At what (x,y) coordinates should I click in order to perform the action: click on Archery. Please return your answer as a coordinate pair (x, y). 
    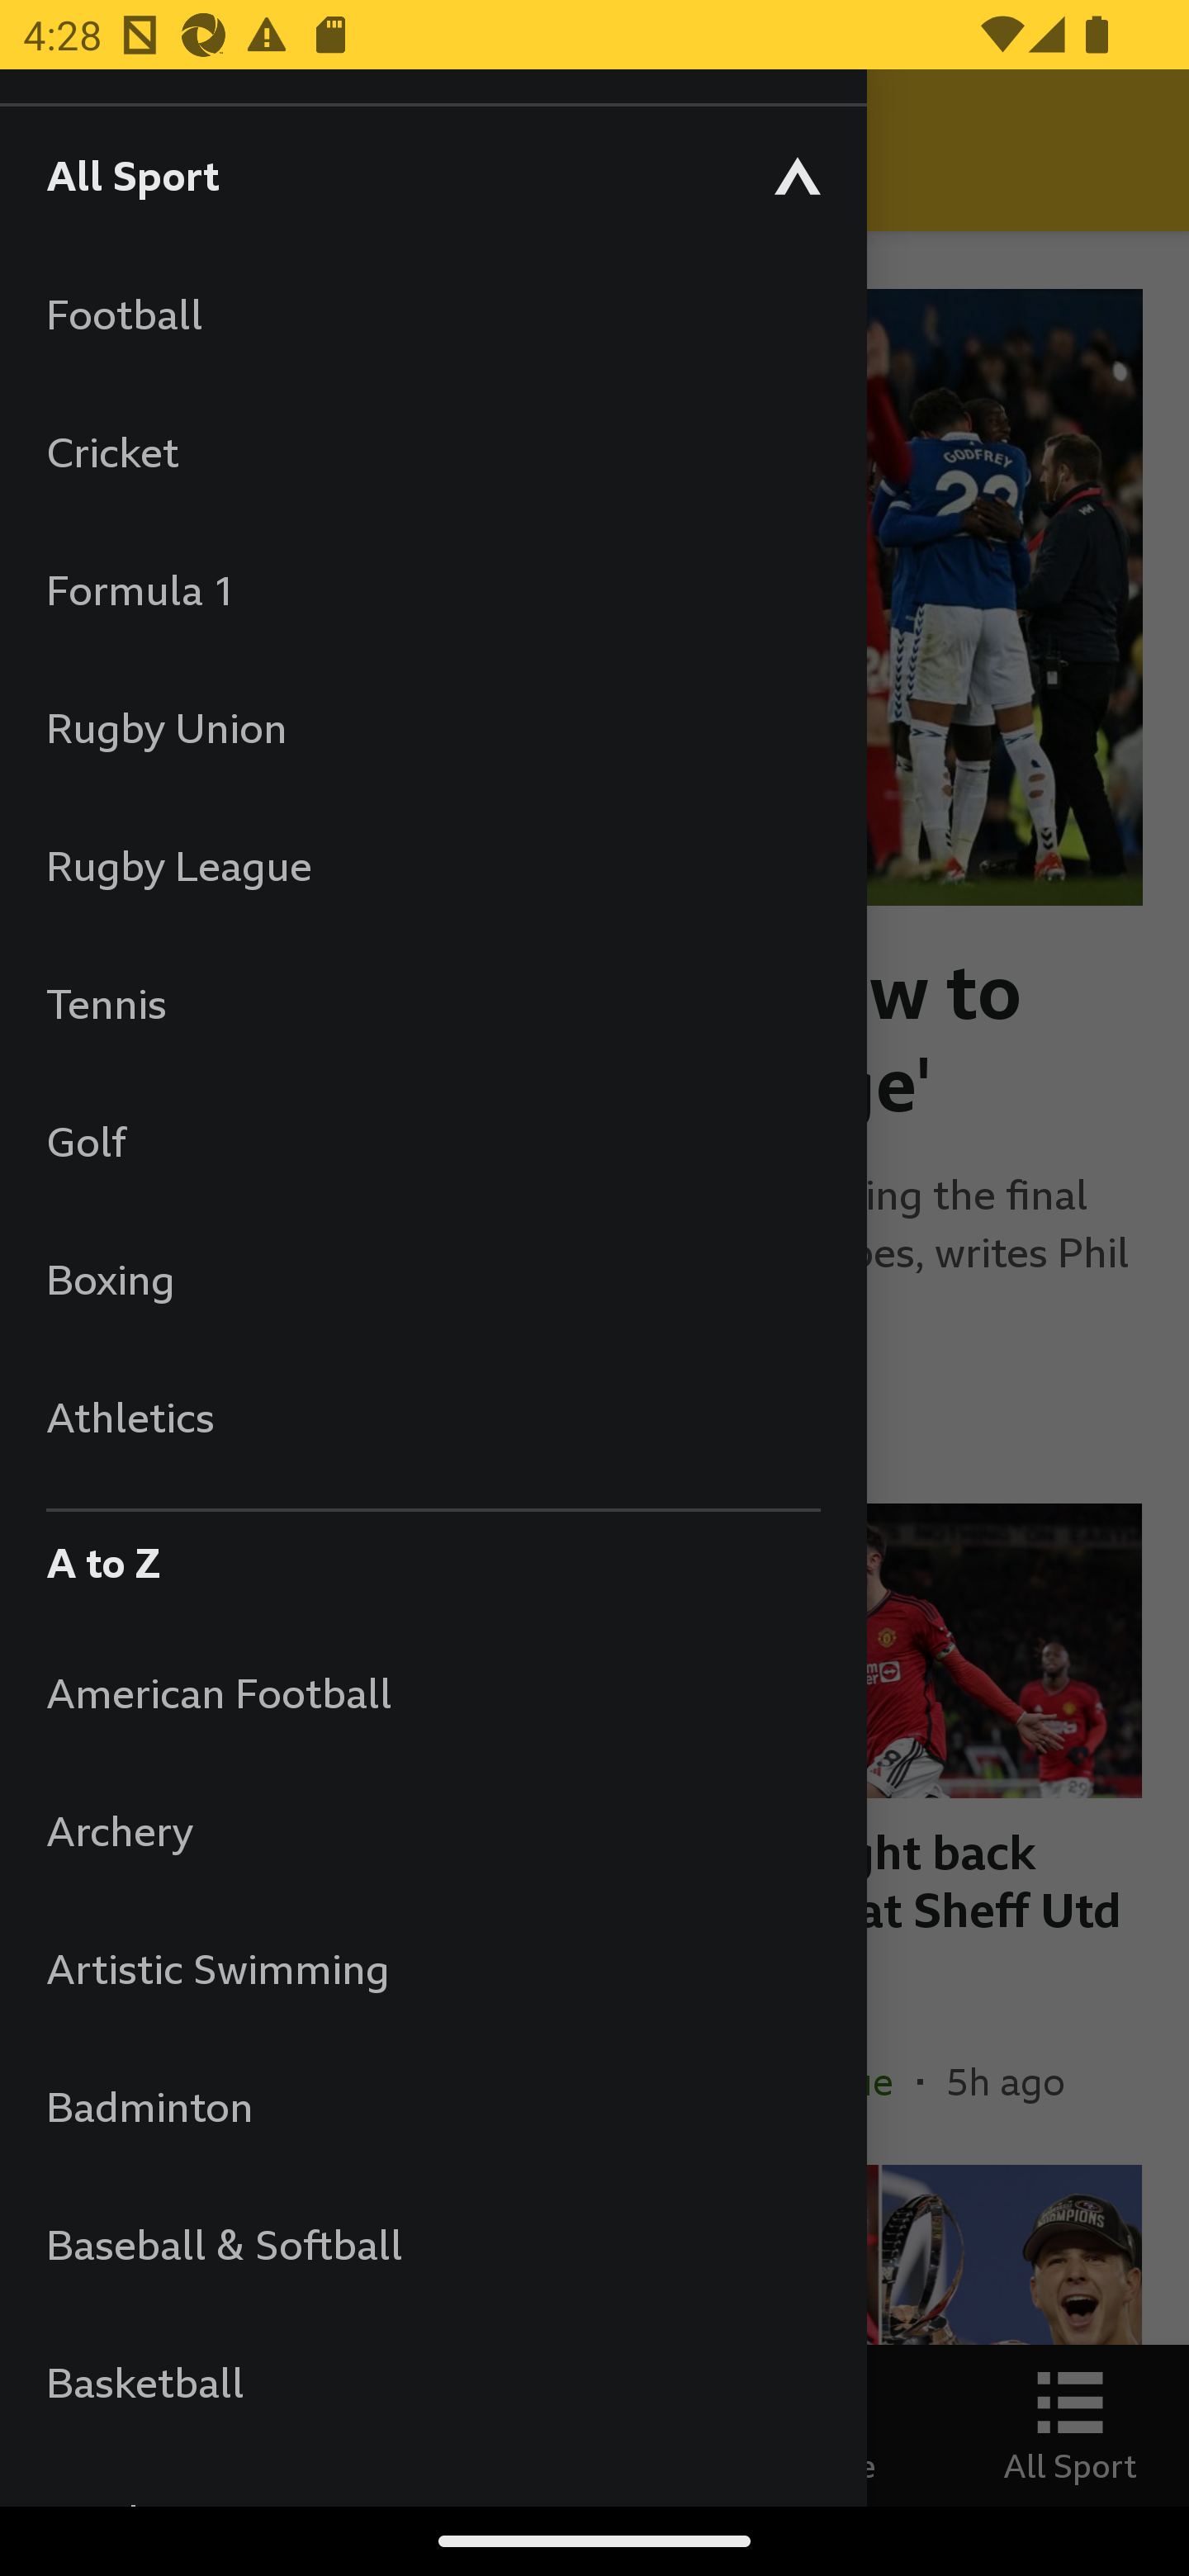
    Looking at the image, I should click on (433, 1831).